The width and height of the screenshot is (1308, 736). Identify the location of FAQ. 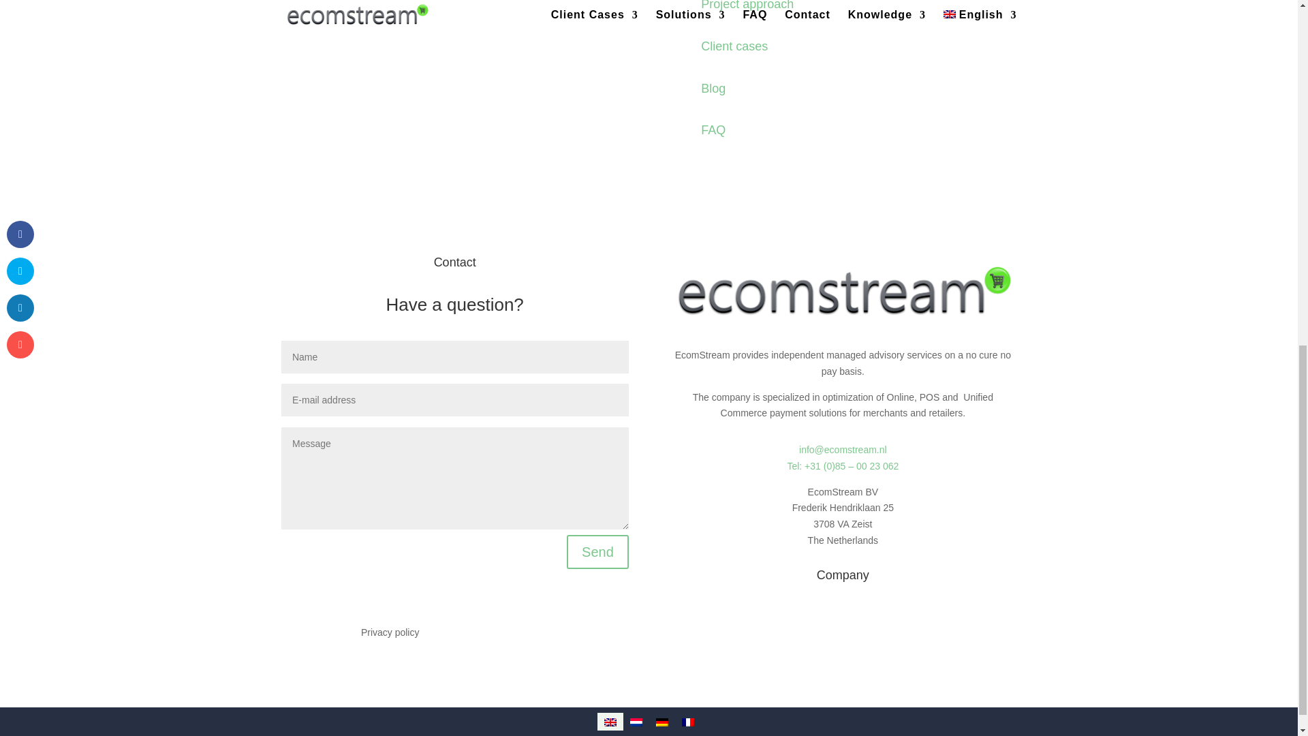
(713, 129).